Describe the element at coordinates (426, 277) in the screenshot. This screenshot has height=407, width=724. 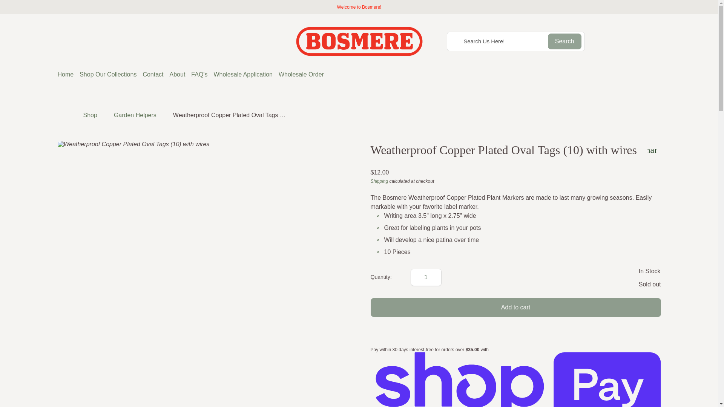
I see `1` at that location.